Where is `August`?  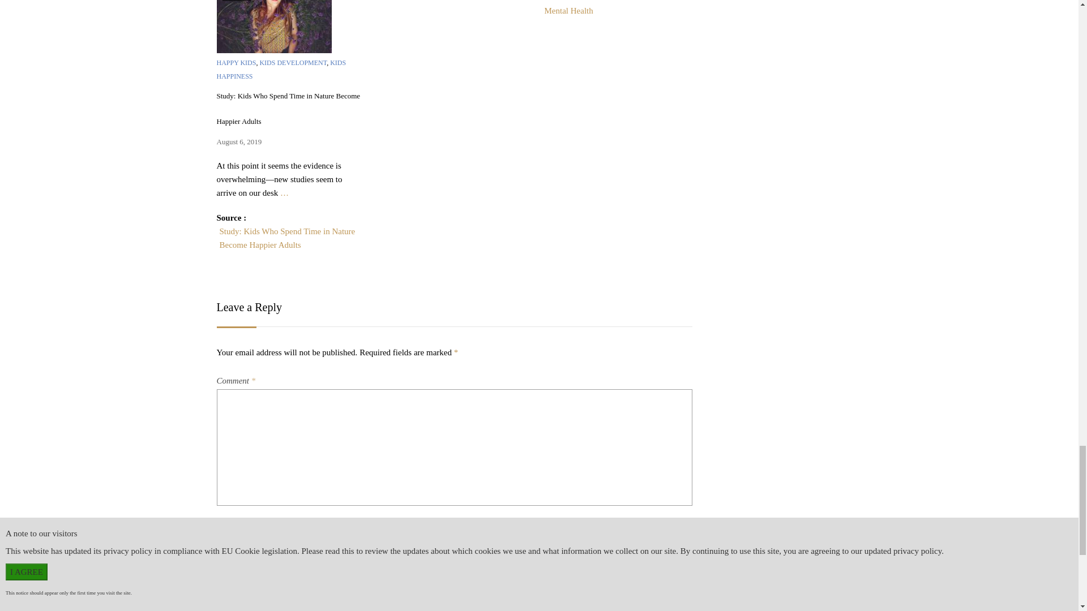 August is located at coordinates (236, 1).